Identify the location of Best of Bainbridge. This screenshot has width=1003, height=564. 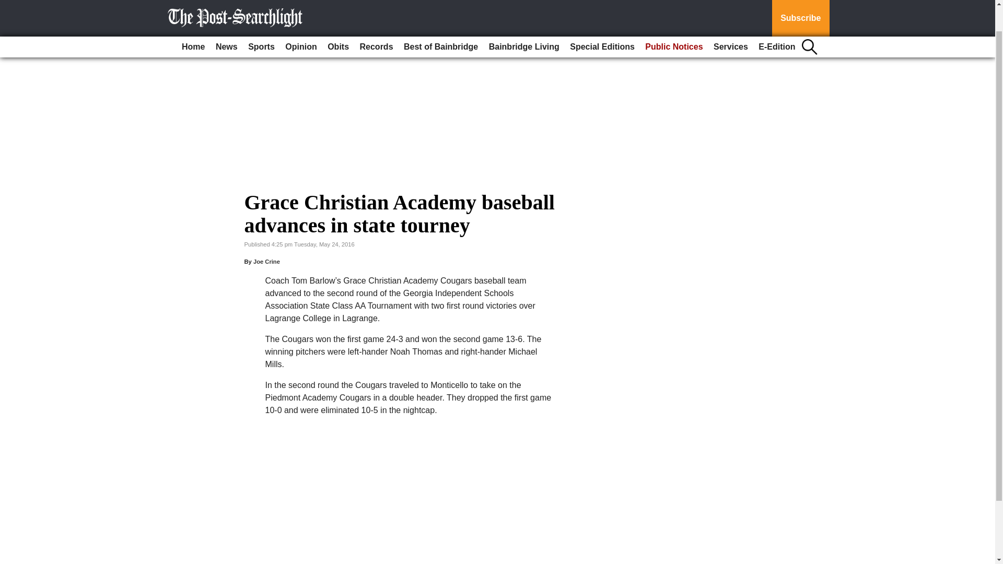
(441, 18).